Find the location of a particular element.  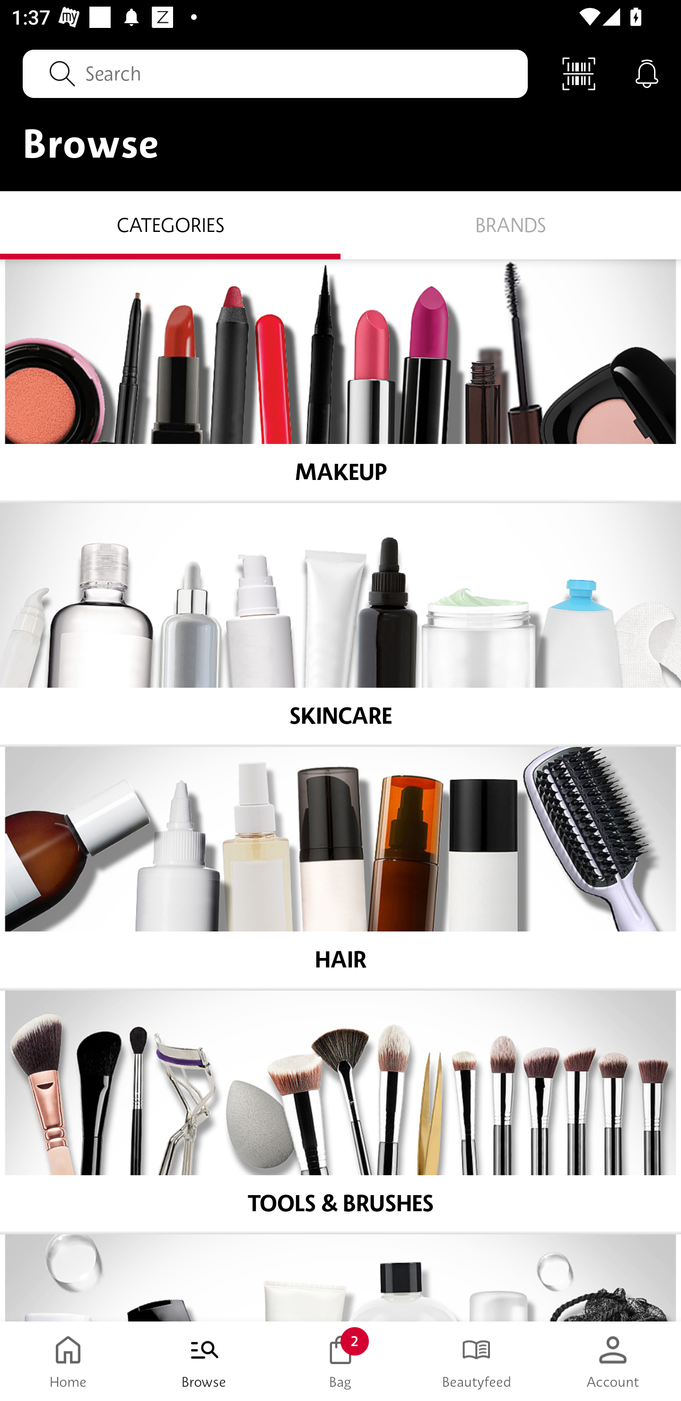

Notifications is located at coordinates (647, 73).